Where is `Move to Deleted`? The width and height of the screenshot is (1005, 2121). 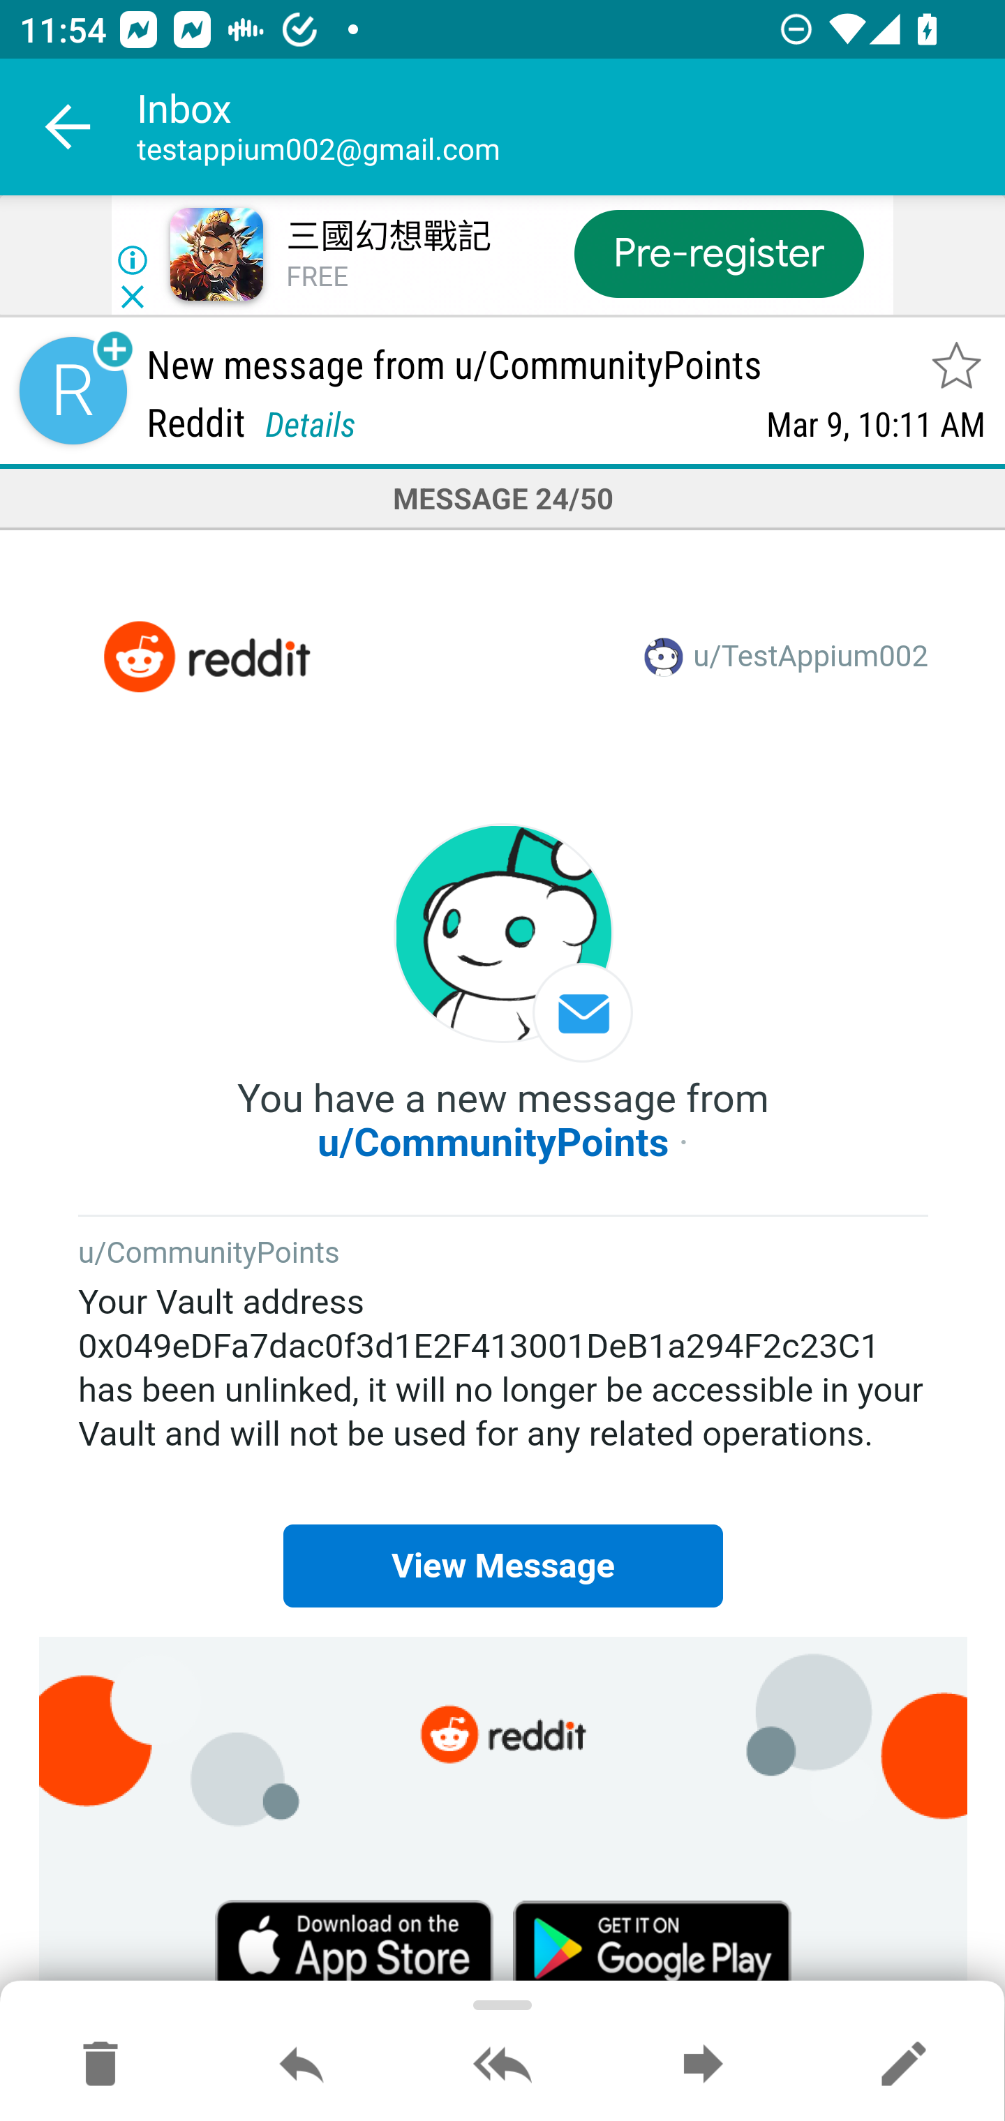 Move to Deleted is located at coordinates (100, 2065).